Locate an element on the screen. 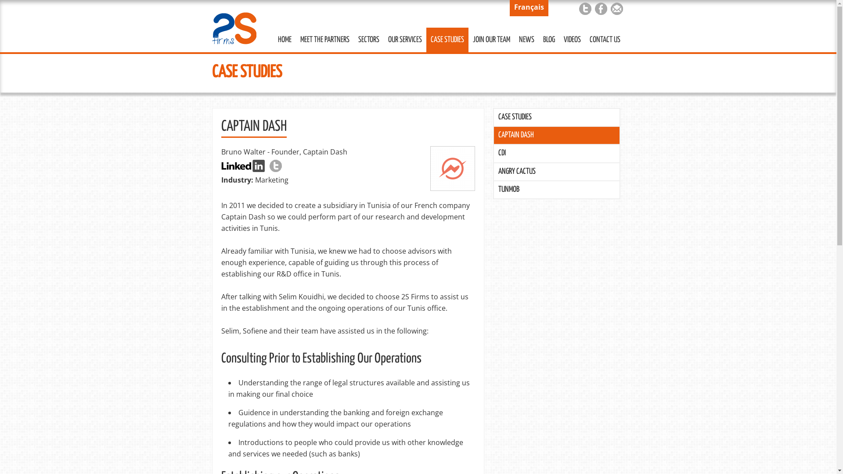  CAPTAIN DASH is located at coordinates (557, 135).